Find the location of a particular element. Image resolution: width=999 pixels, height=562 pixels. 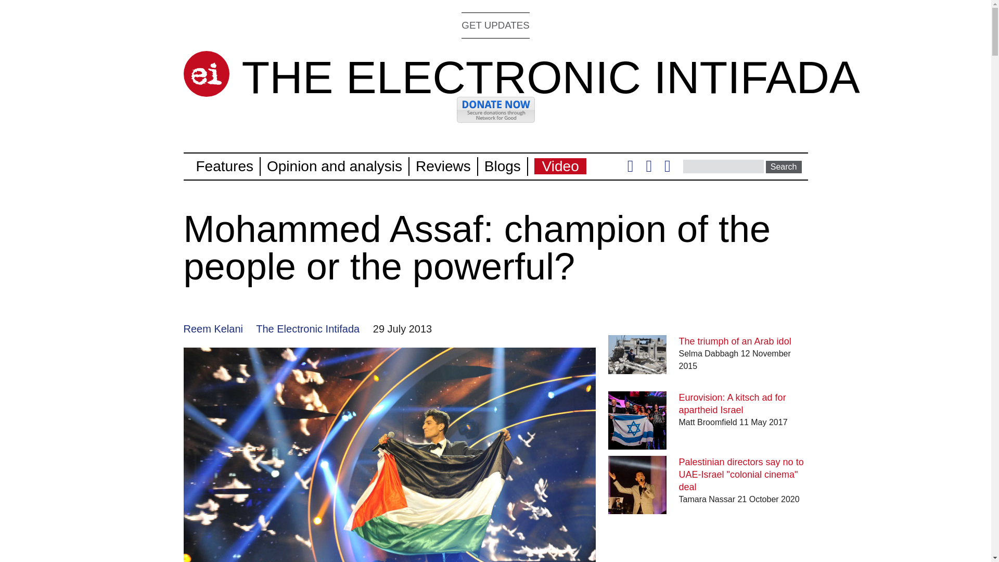

The Electronic Intifada is located at coordinates (308, 329).